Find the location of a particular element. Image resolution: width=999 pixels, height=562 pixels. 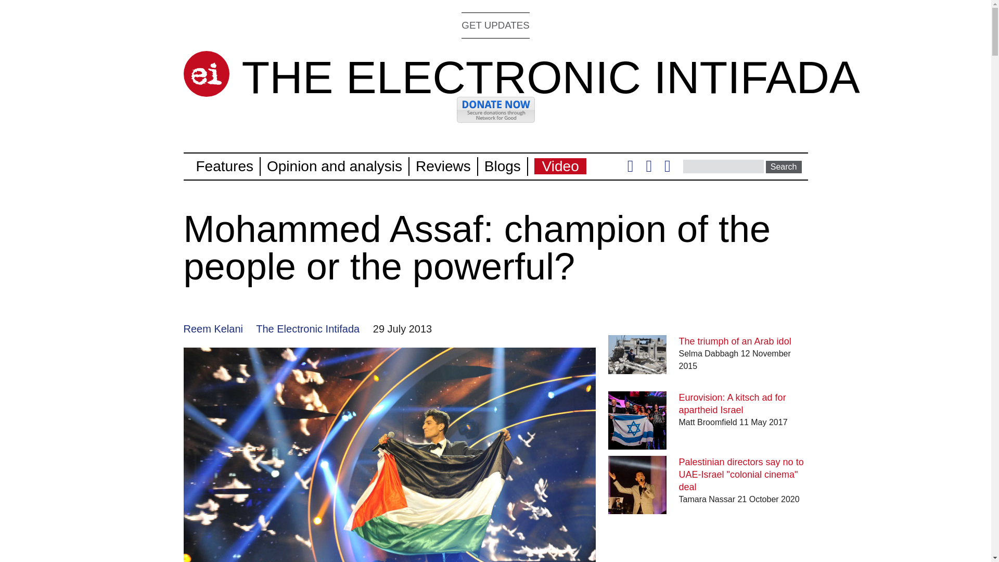

The Electronic Intifada is located at coordinates (308, 329).